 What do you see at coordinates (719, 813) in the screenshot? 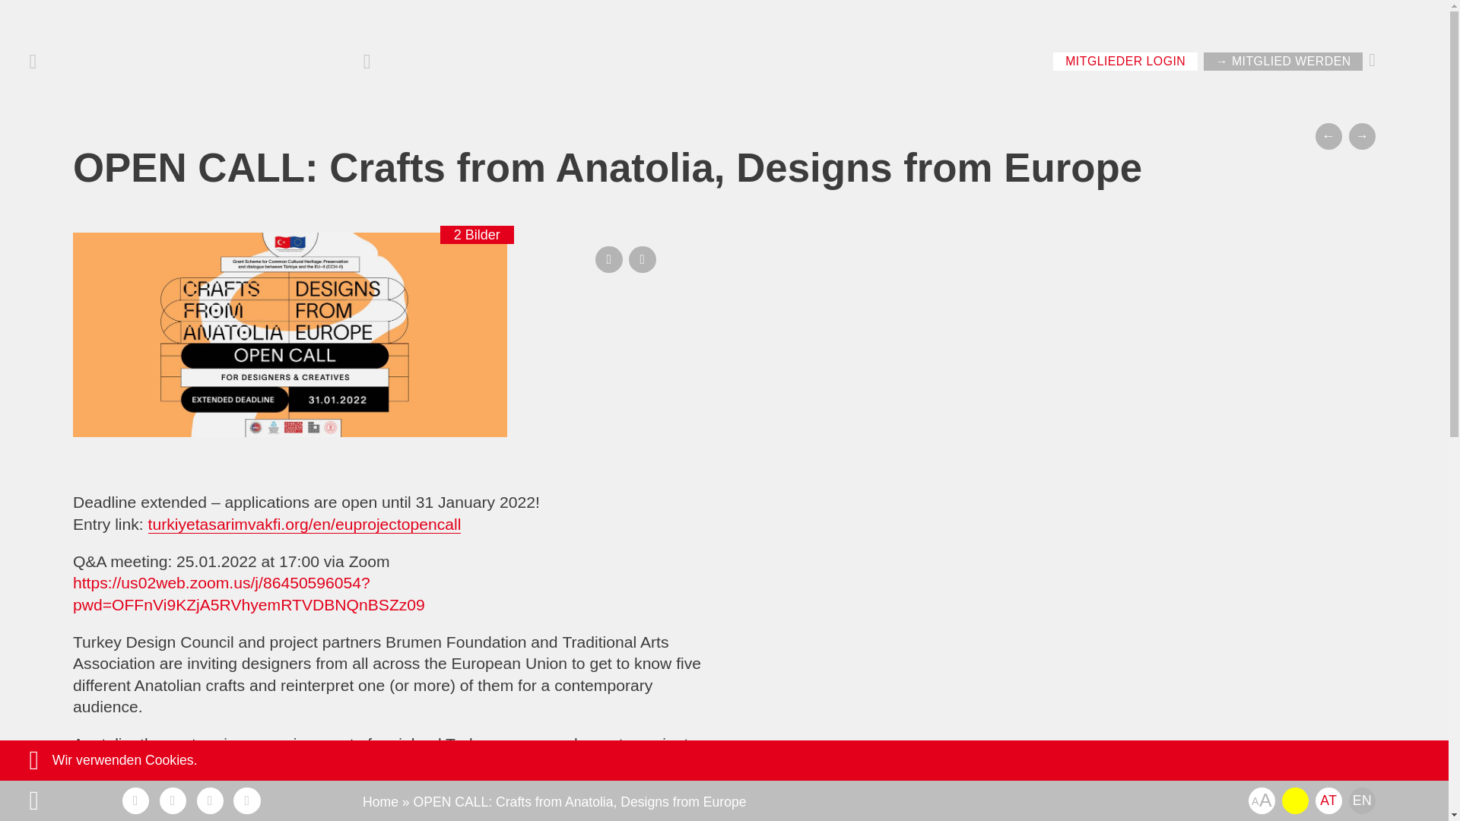
I see `Impressum` at bounding box center [719, 813].